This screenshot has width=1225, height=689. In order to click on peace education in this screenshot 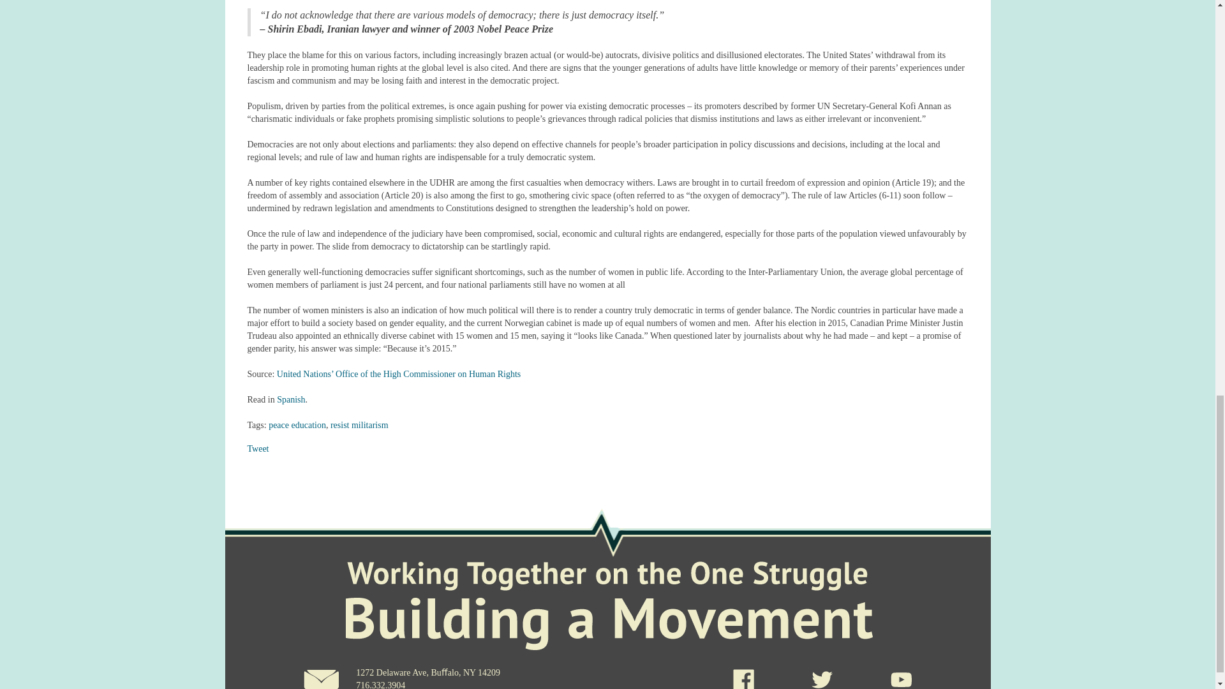, I will do `click(297, 425)`.